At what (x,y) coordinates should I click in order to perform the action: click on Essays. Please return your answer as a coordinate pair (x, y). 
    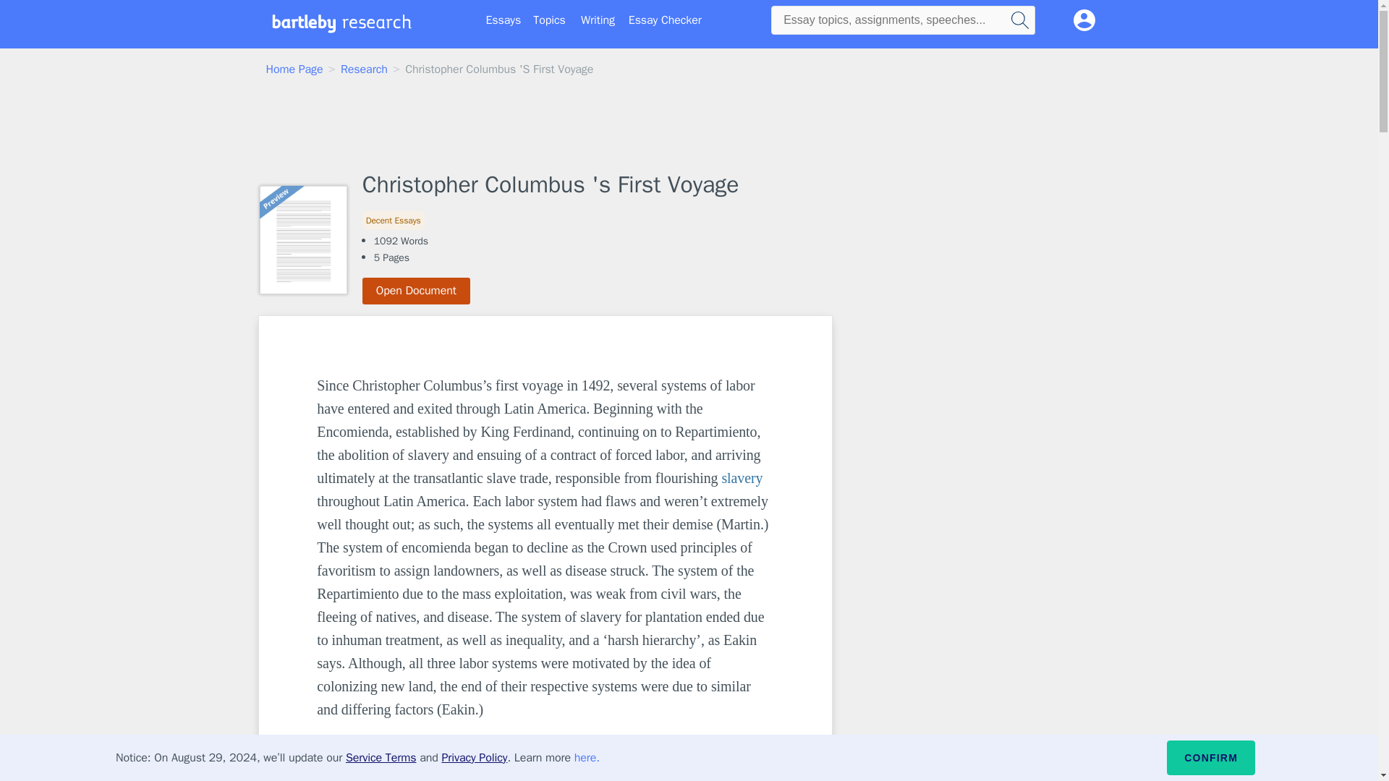
    Looking at the image, I should click on (504, 20).